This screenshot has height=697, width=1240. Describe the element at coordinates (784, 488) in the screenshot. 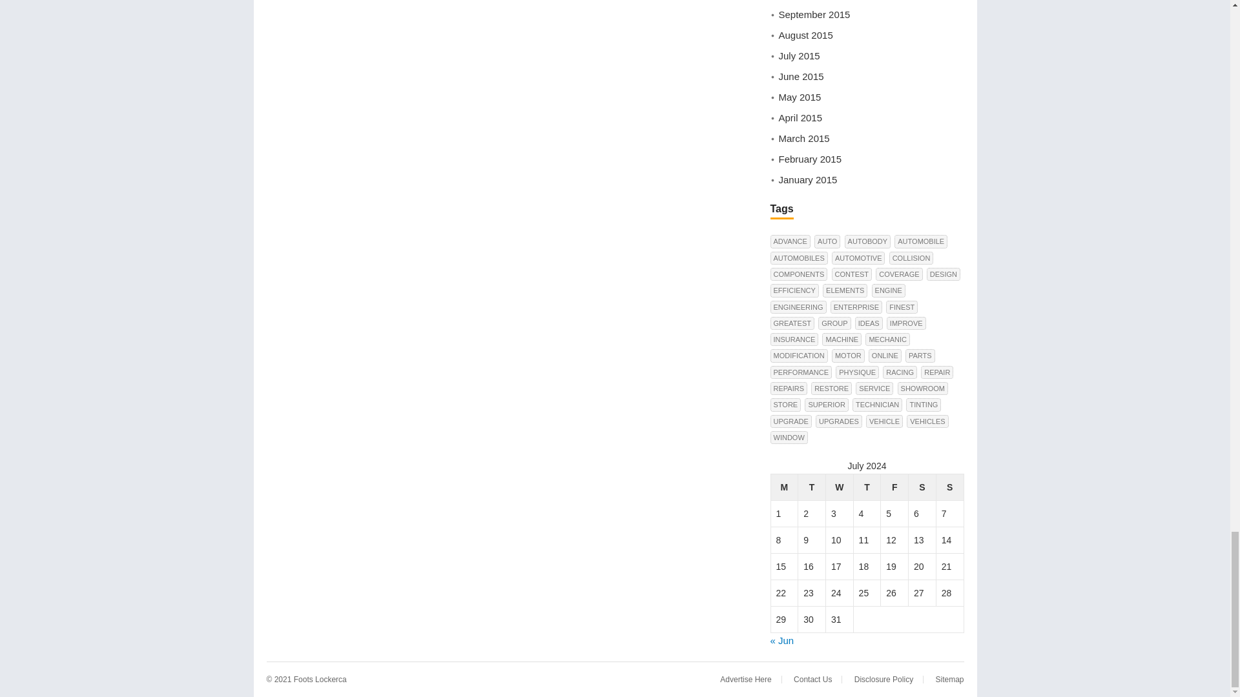

I see `Monday` at that location.